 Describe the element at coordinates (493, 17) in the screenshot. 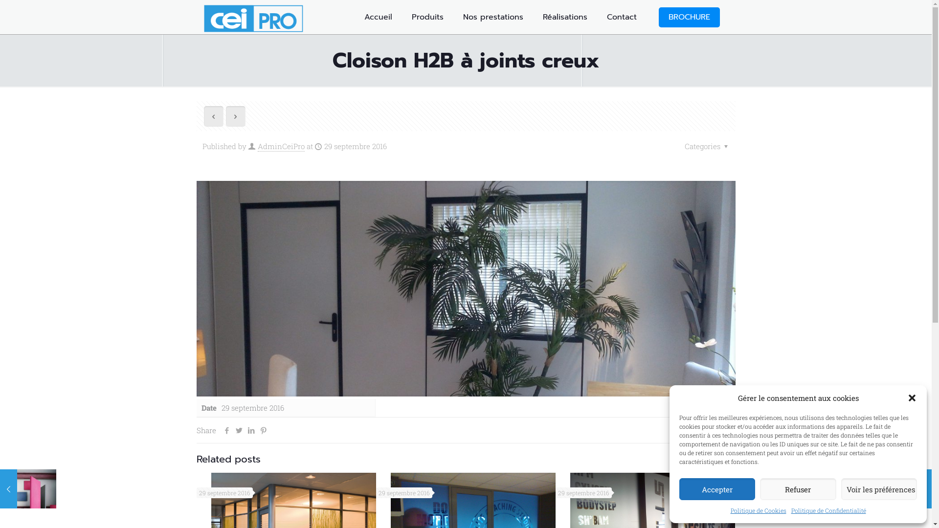

I see `Nos prestations` at that location.